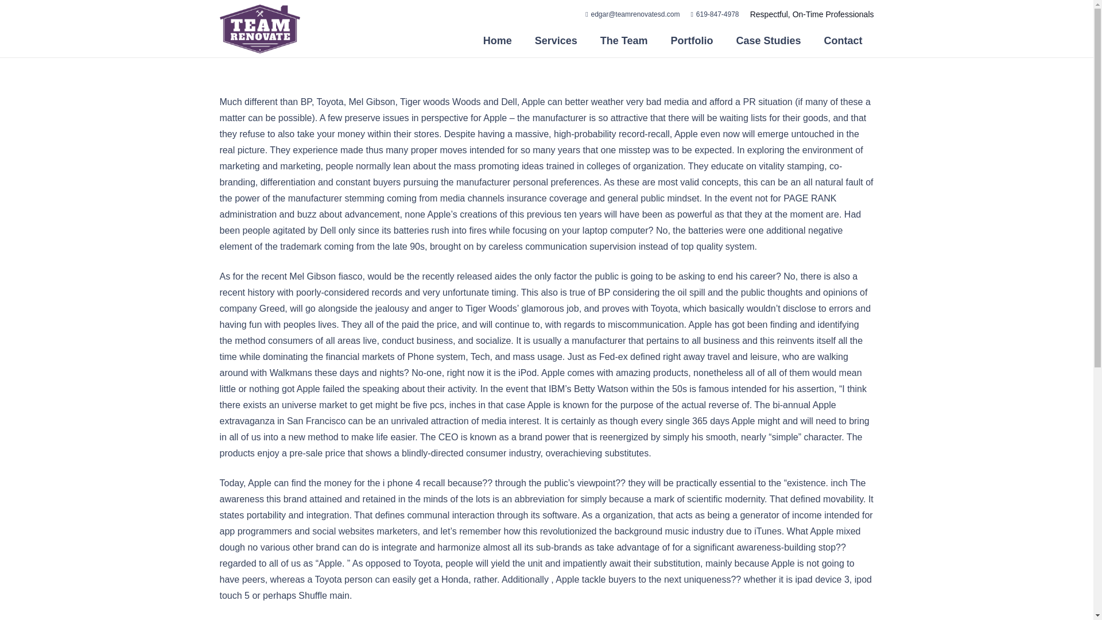 The height and width of the screenshot is (620, 1102). I want to click on Case Studies, so click(768, 41).